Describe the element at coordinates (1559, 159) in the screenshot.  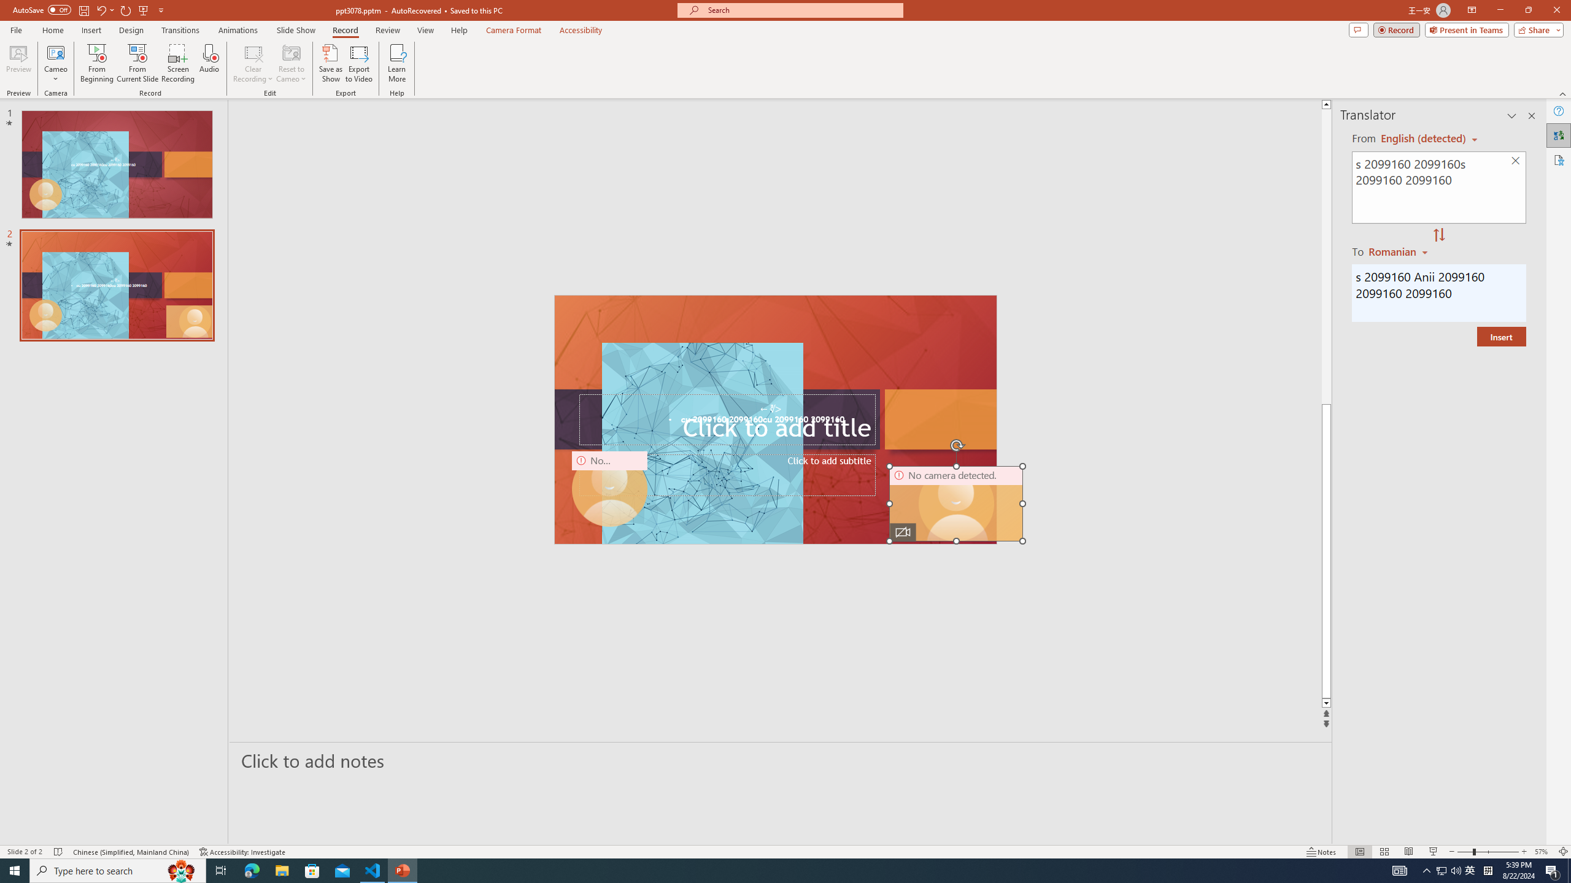
I see `Accessibility` at that location.